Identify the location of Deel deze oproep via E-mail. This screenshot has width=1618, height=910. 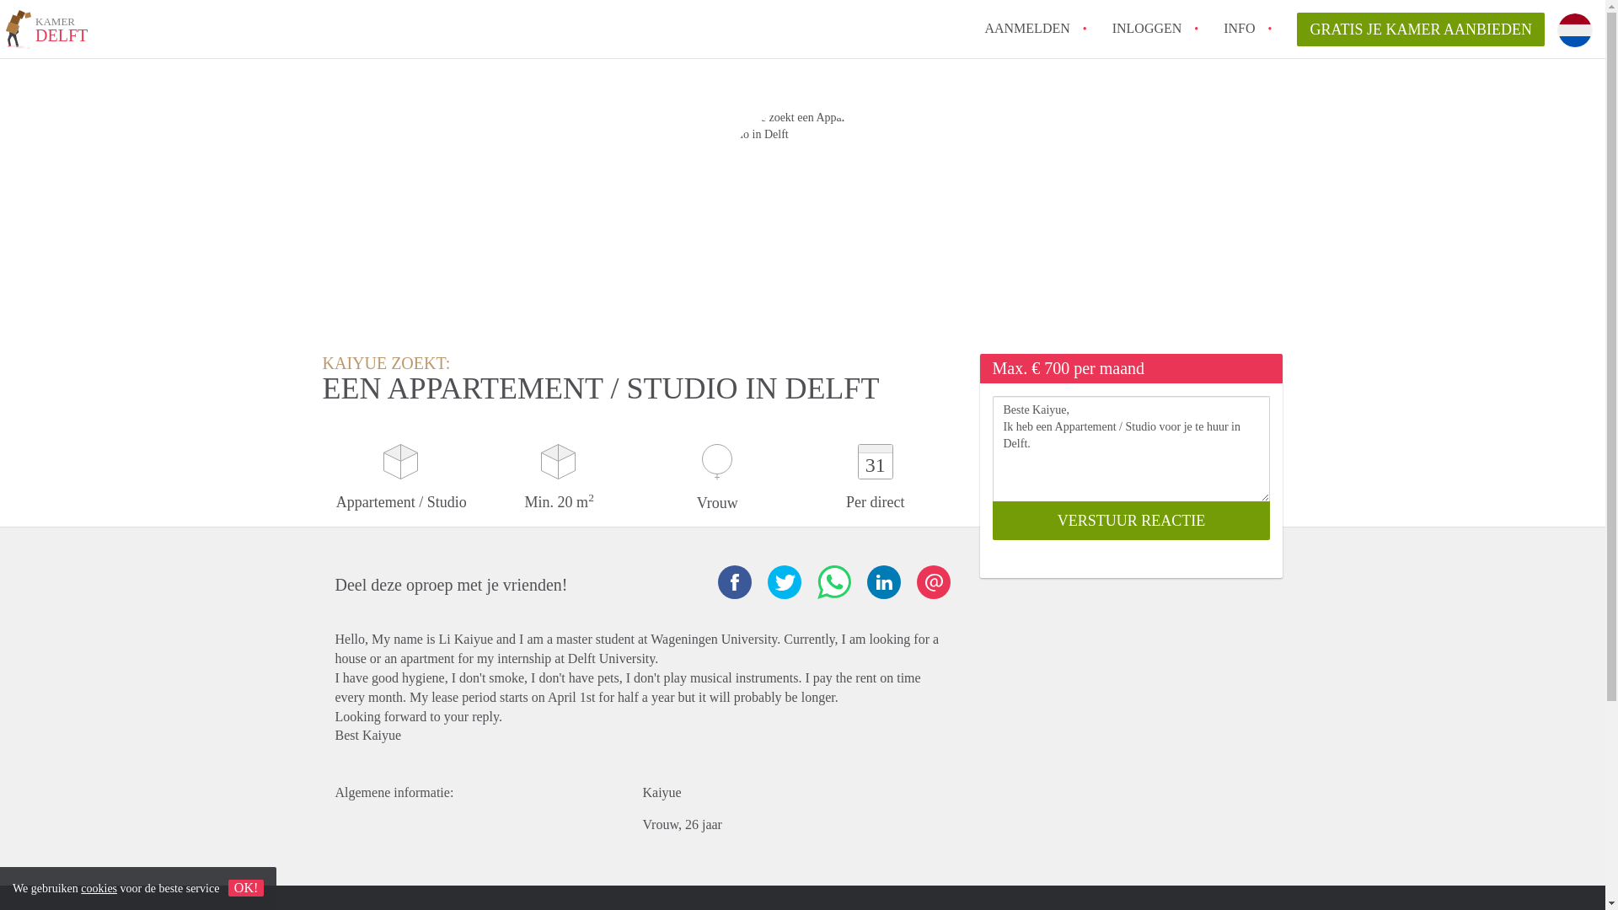
(1421, 29).